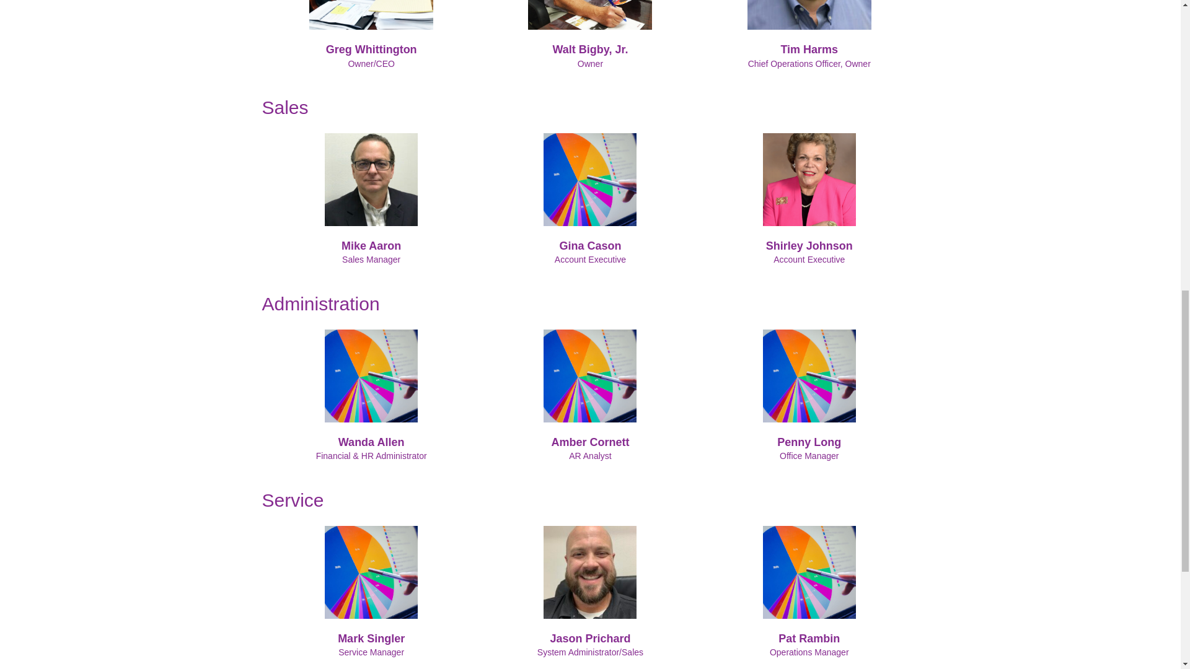 The height and width of the screenshot is (669, 1190). Describe the element at coordinates (590, 180) in the screenshot. I see `qtq80-WsYCrG` at that location.